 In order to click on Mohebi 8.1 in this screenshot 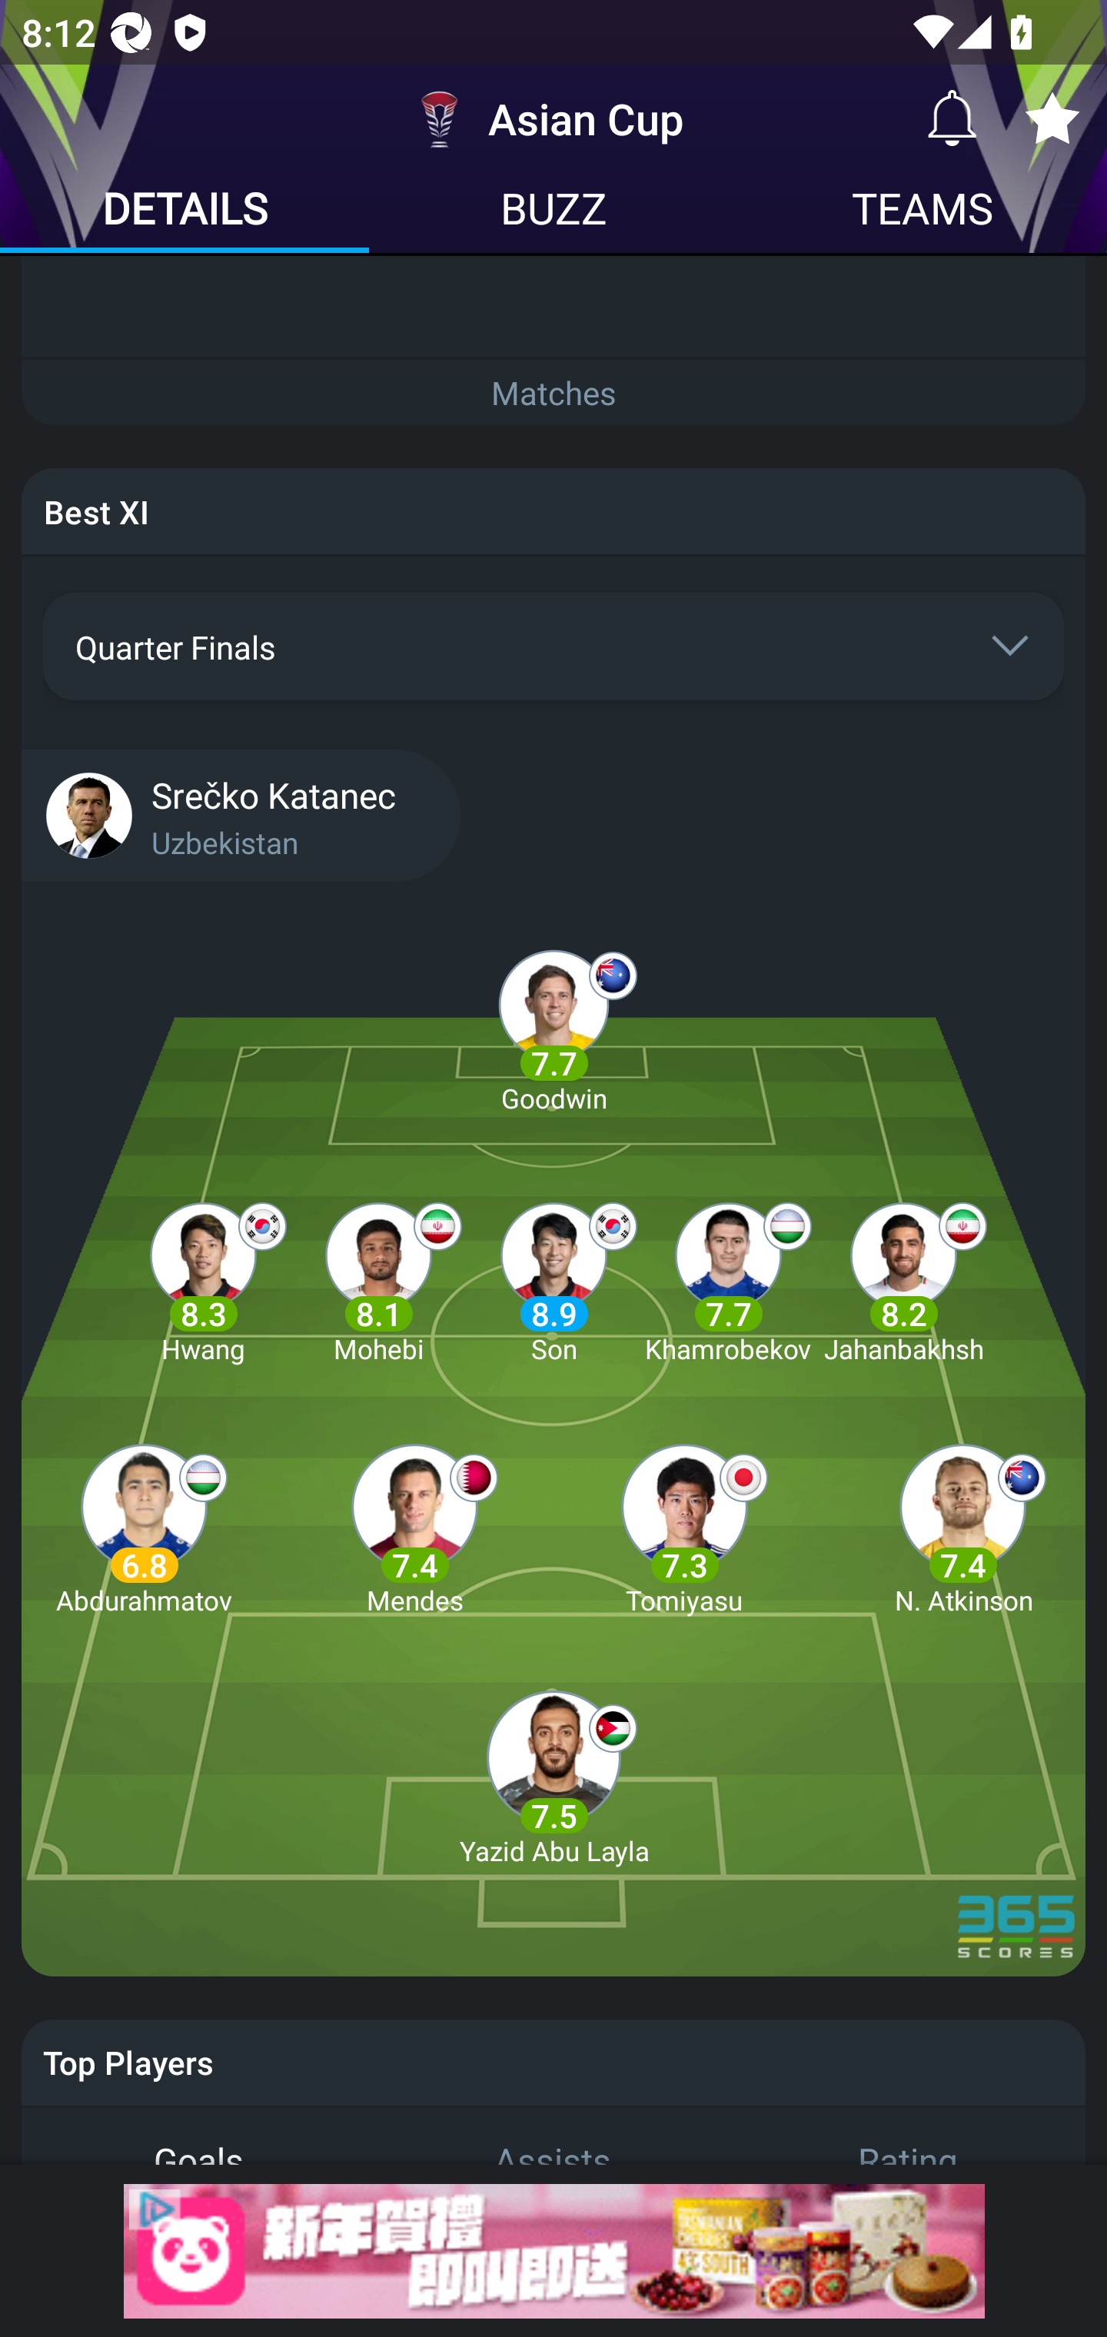, I will do `click(378, 1278)`.